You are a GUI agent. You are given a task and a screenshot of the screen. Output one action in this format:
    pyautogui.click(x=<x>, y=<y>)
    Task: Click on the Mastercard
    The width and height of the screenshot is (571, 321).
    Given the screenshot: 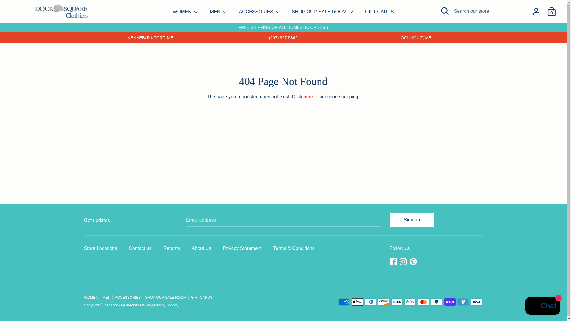 What is the action you would take?
    pyautogui.click(x=423, y=302)
    